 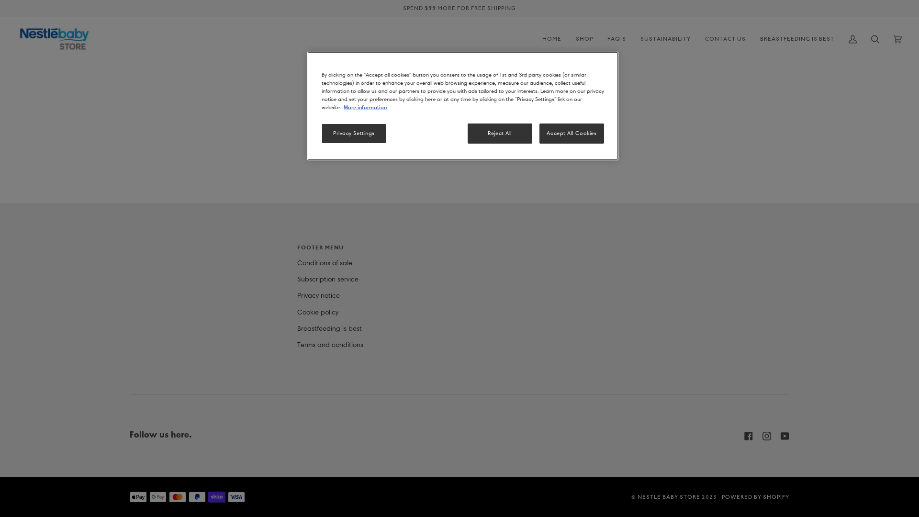 What do you see at coordinates (749, 436) in the screenshot?
I see `Facebook` at bounding box center [749, 436].